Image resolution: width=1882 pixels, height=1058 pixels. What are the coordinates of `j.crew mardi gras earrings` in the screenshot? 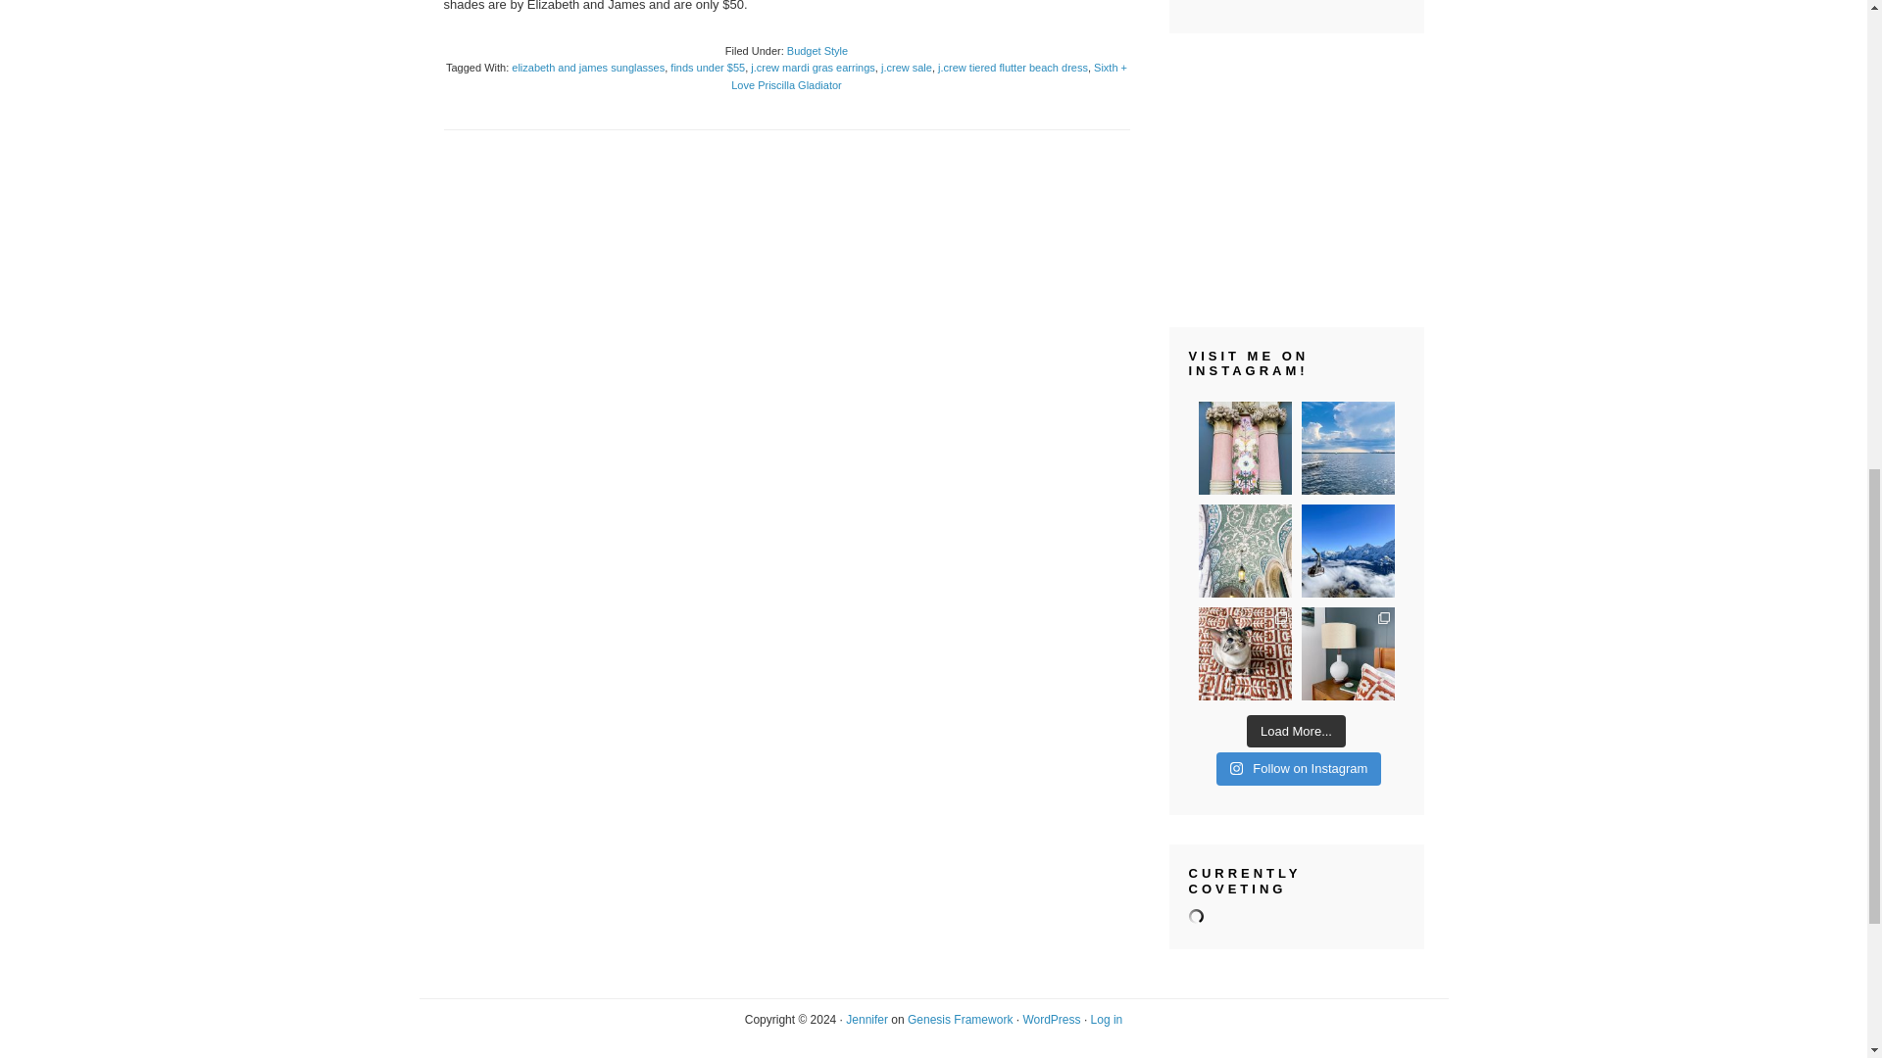 It's located at (813, 67).